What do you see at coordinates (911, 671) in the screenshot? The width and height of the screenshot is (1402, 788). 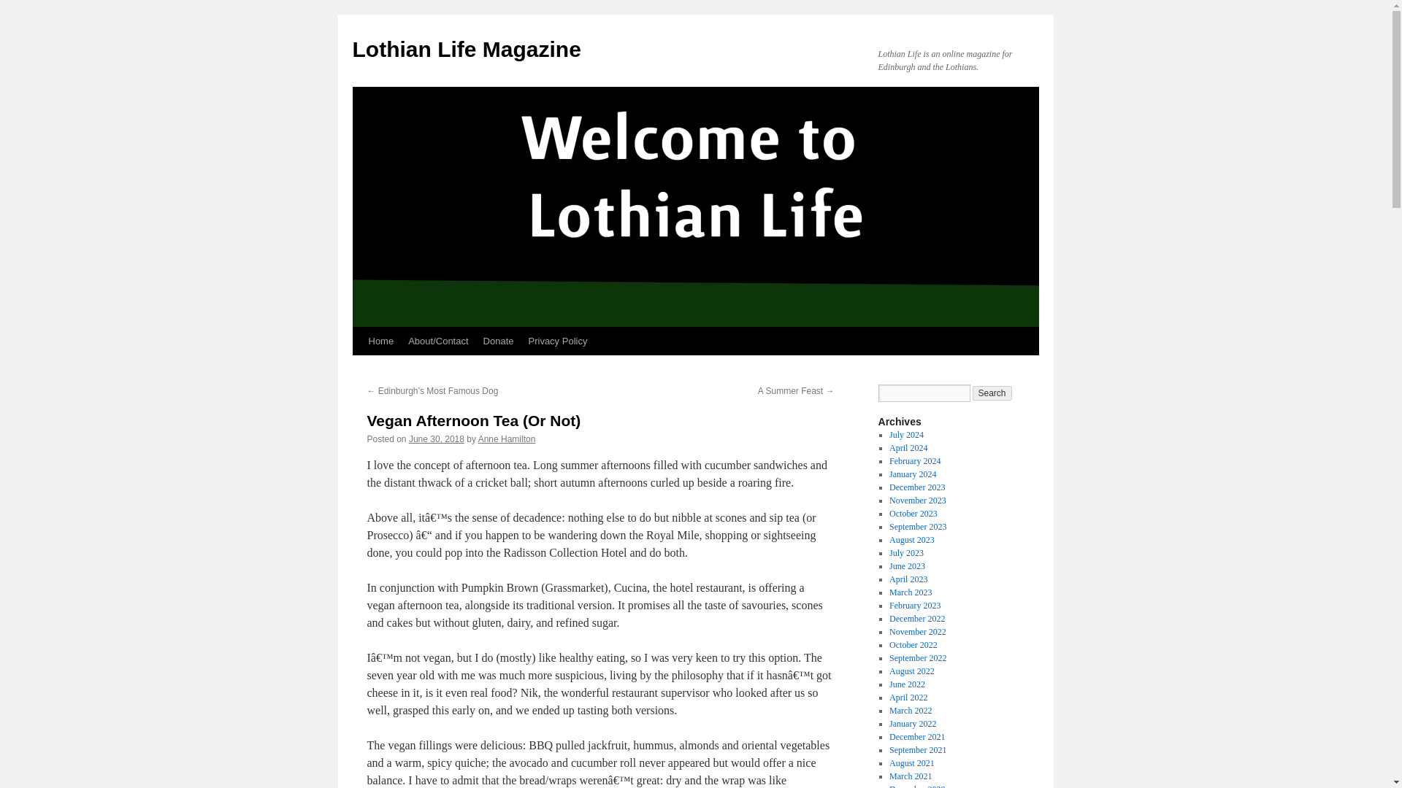 I see `August 2022` at bounding box center [911, 671].